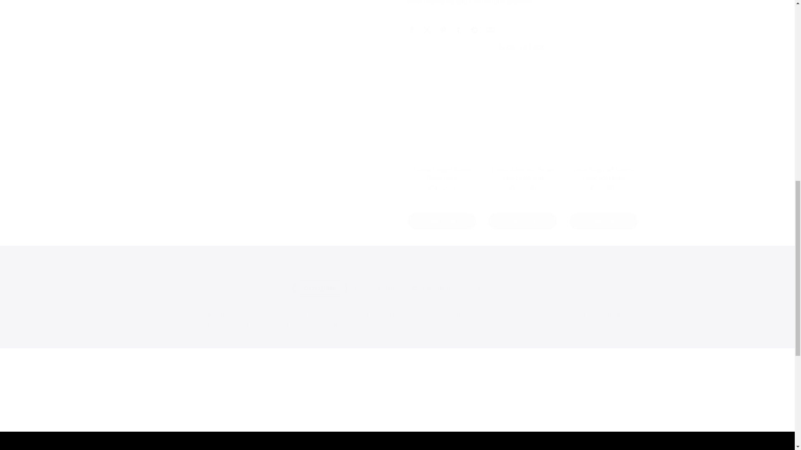  I want to click on Share on Tumblr, so click(458, 30).